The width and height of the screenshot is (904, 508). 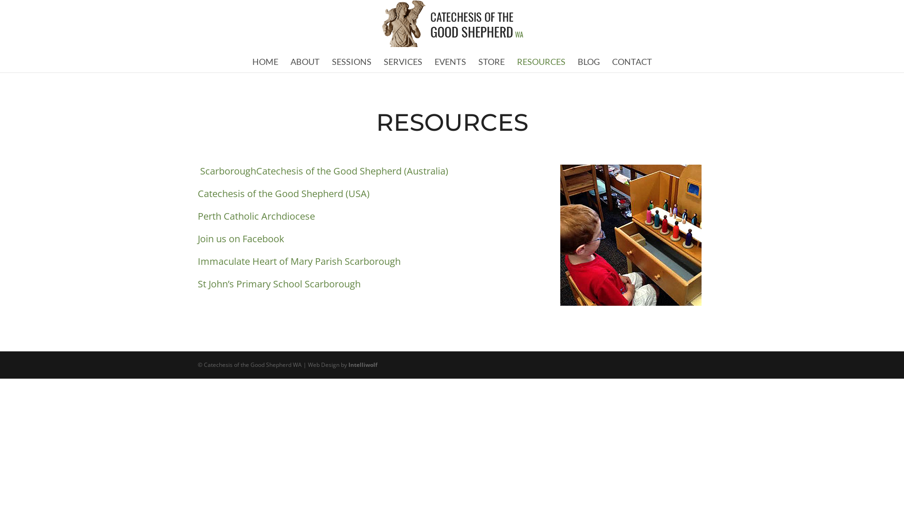 What do you see at coordinates (541, 62) in the screenshot?
I see `RESOURCES` at bounding box center [541, 62].